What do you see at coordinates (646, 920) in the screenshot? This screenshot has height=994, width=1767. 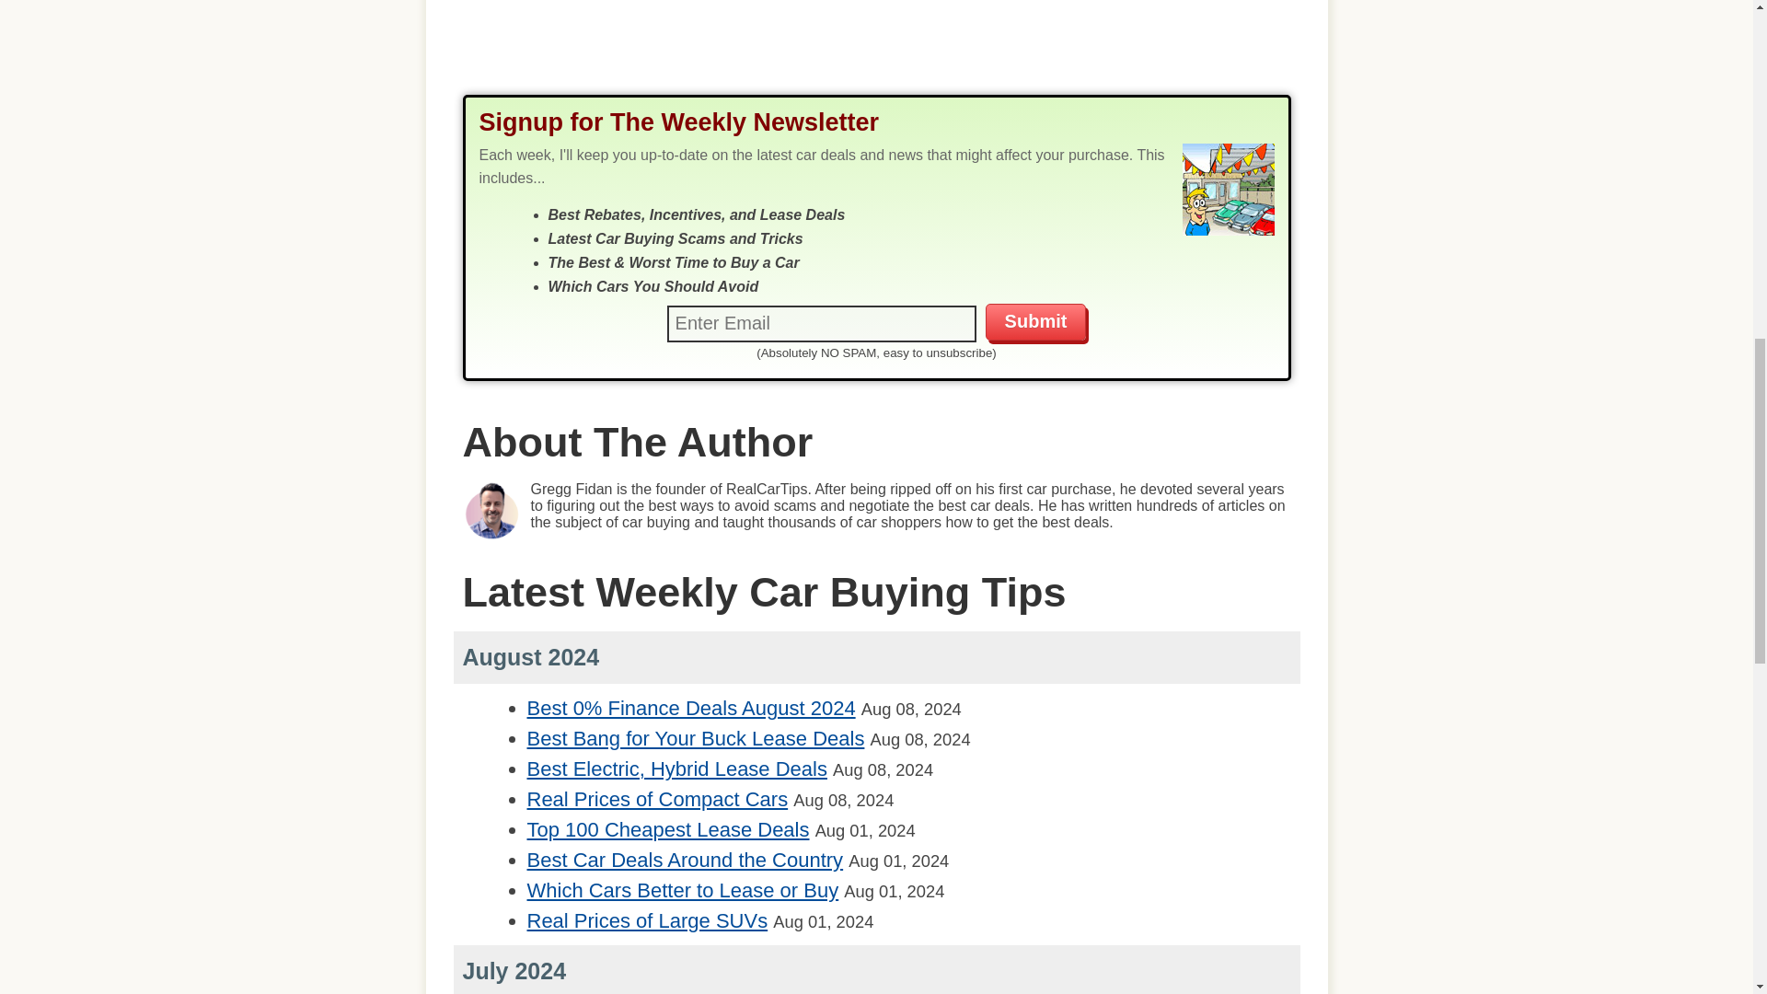 I see `Real Prices of Large SUVs` at bounding box center [646, 920].